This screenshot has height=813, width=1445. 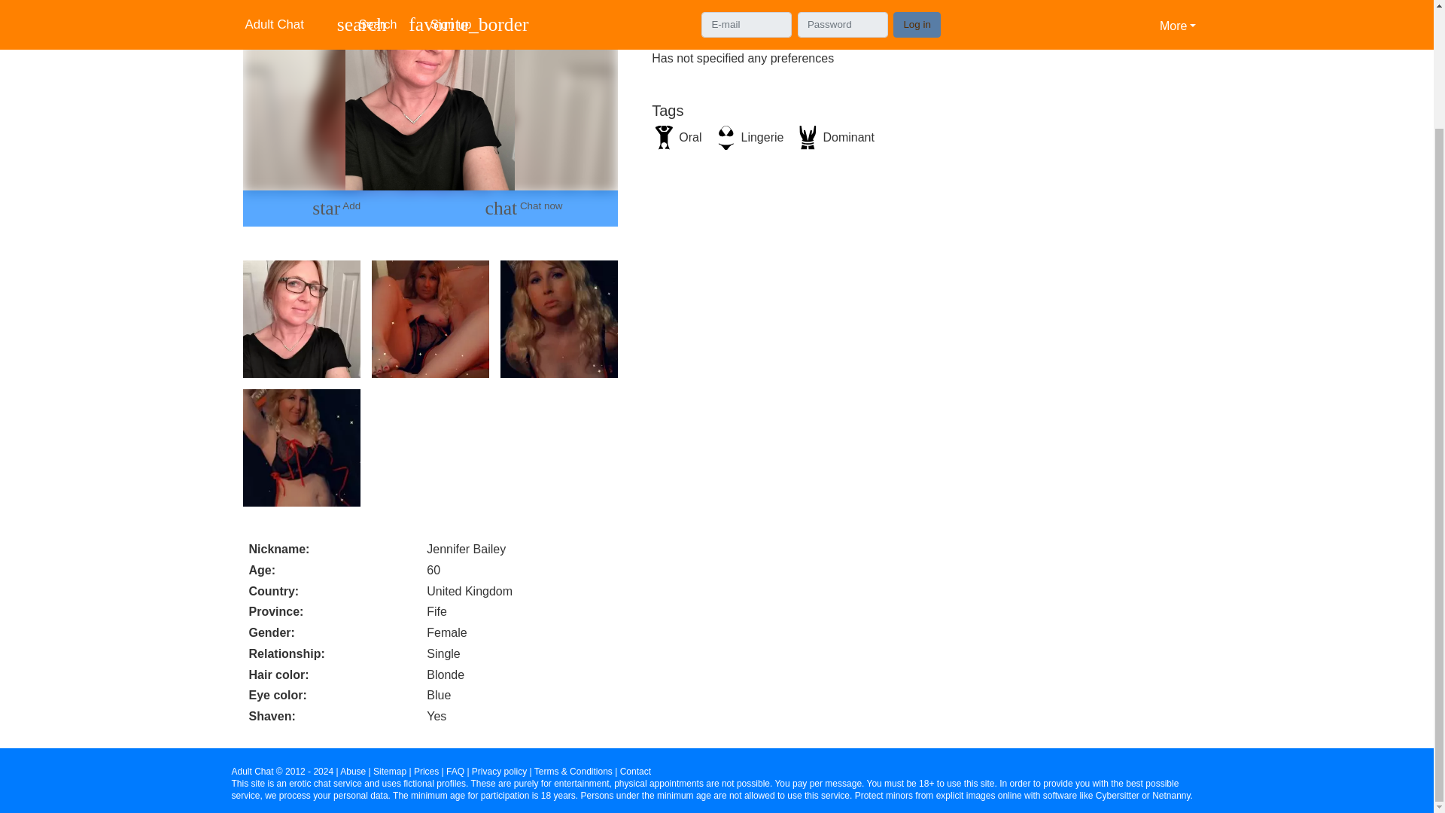 I want to click on Prices, so click(x=426, y=772).